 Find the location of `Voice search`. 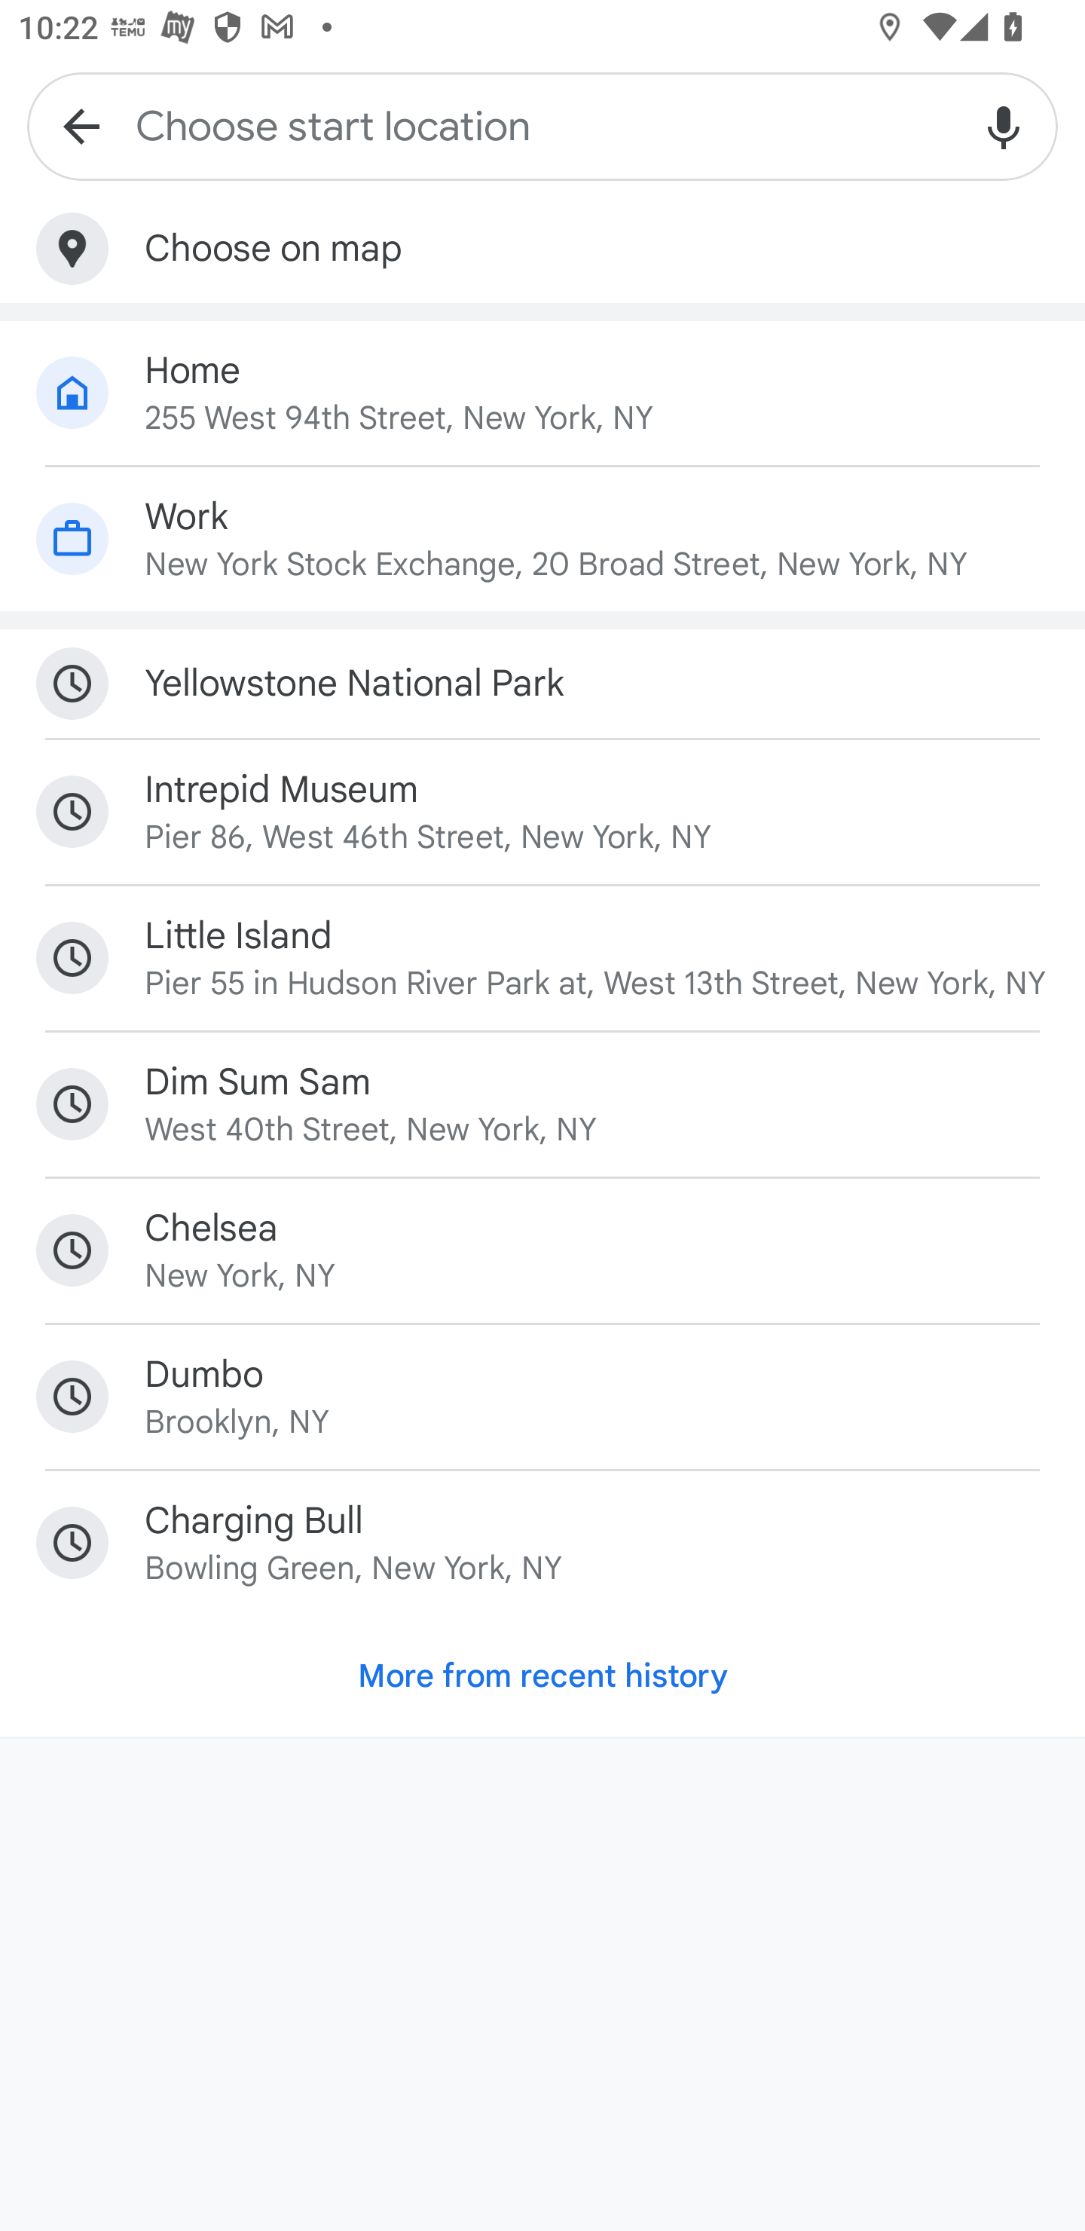

Voice search is located at coordinates (1004, 125).